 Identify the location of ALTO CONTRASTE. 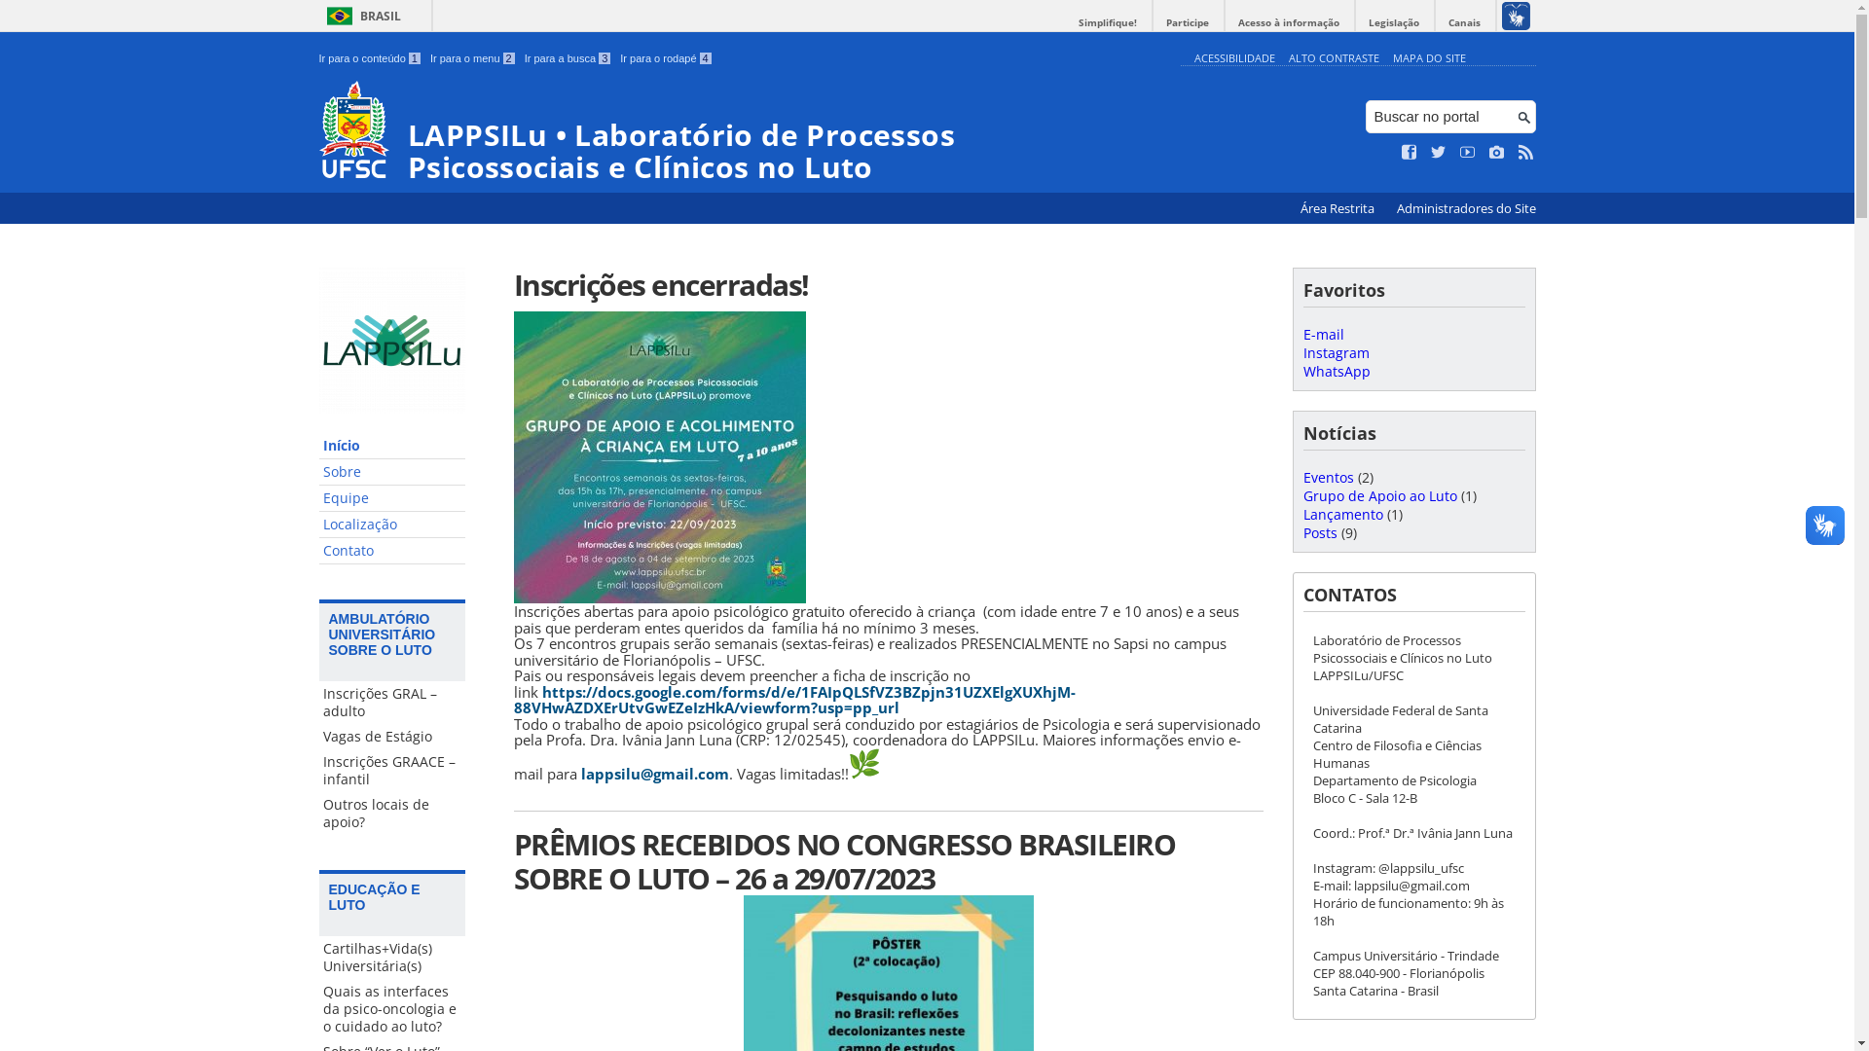
(1334, 58).